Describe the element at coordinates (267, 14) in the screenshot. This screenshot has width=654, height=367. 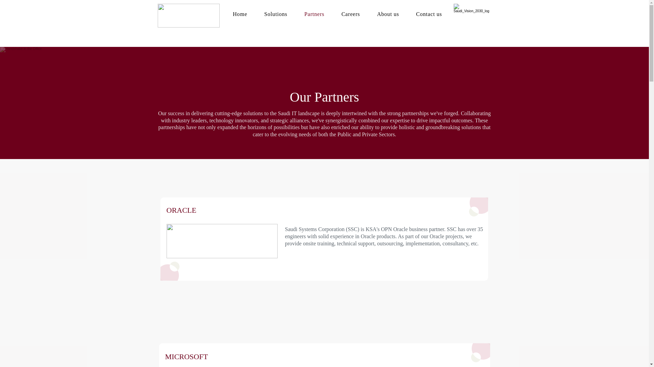
I see `Solutions` at that location.